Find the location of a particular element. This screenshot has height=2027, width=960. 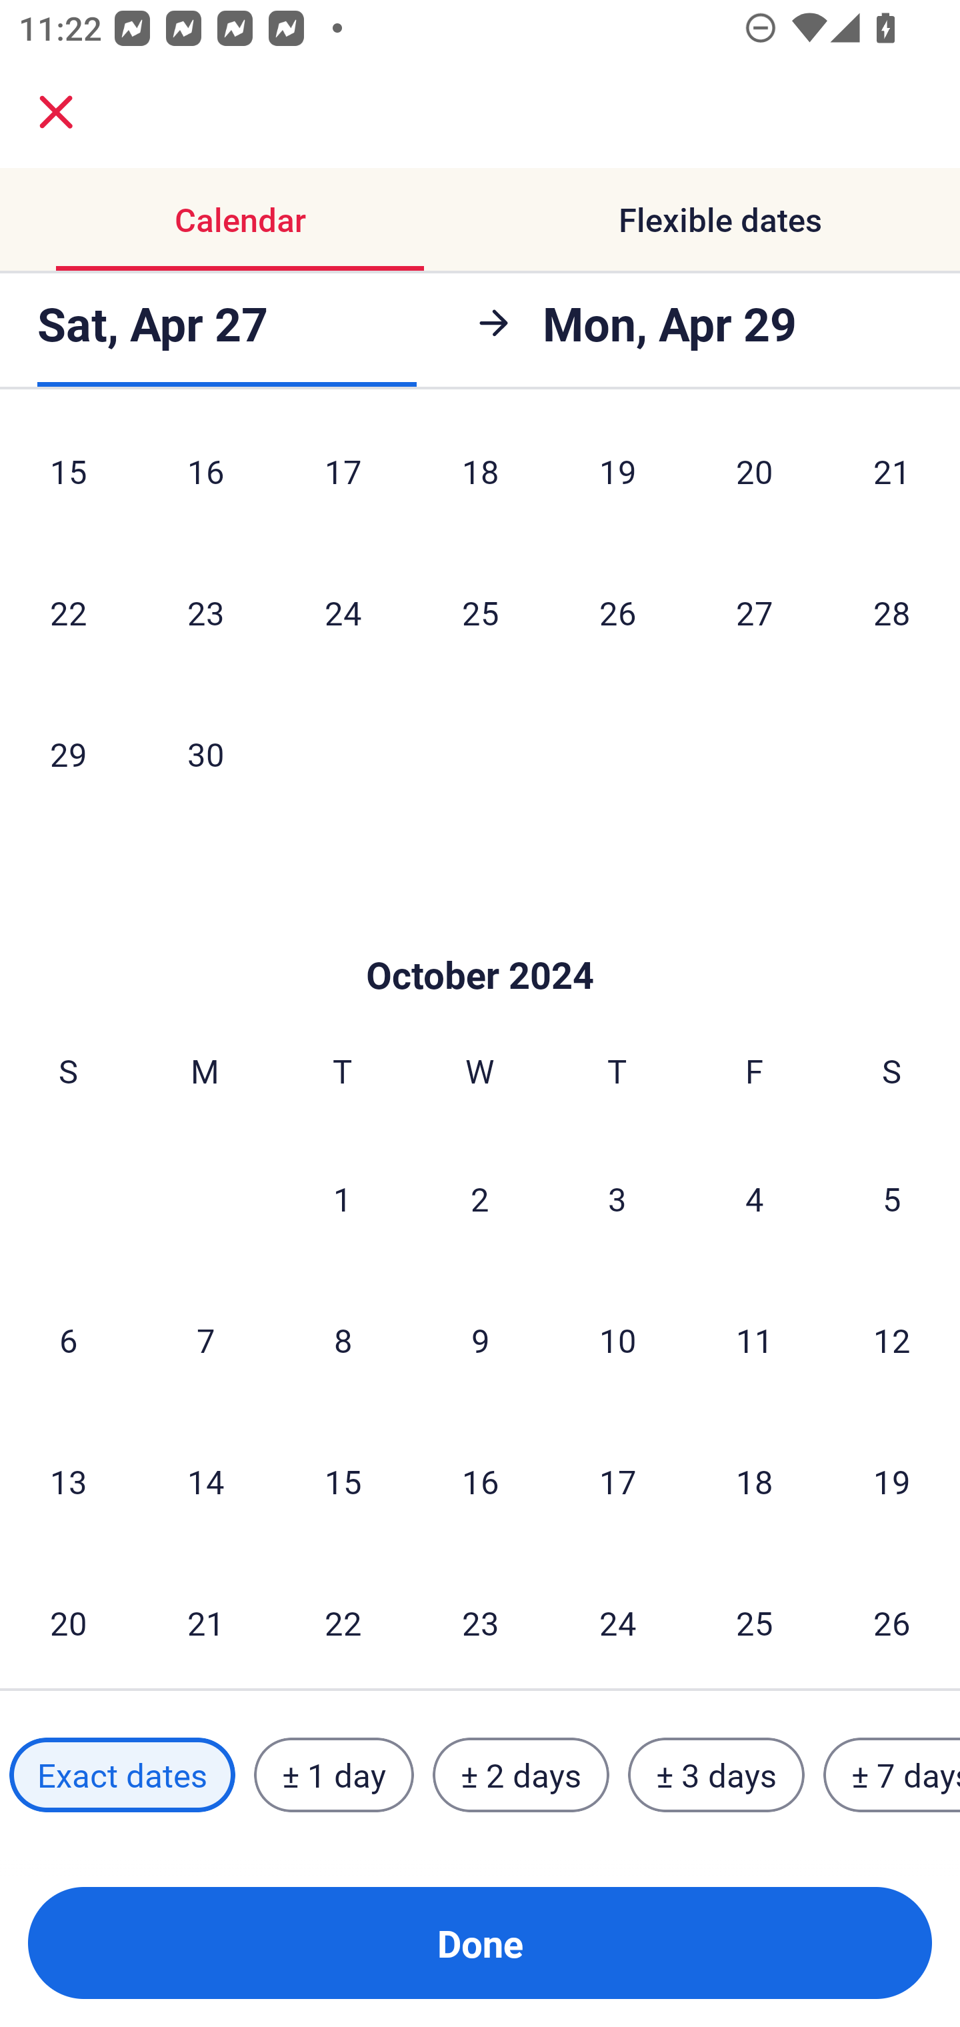

18 Friday, October 18, 2024 is located at coordinates (755, 1480).